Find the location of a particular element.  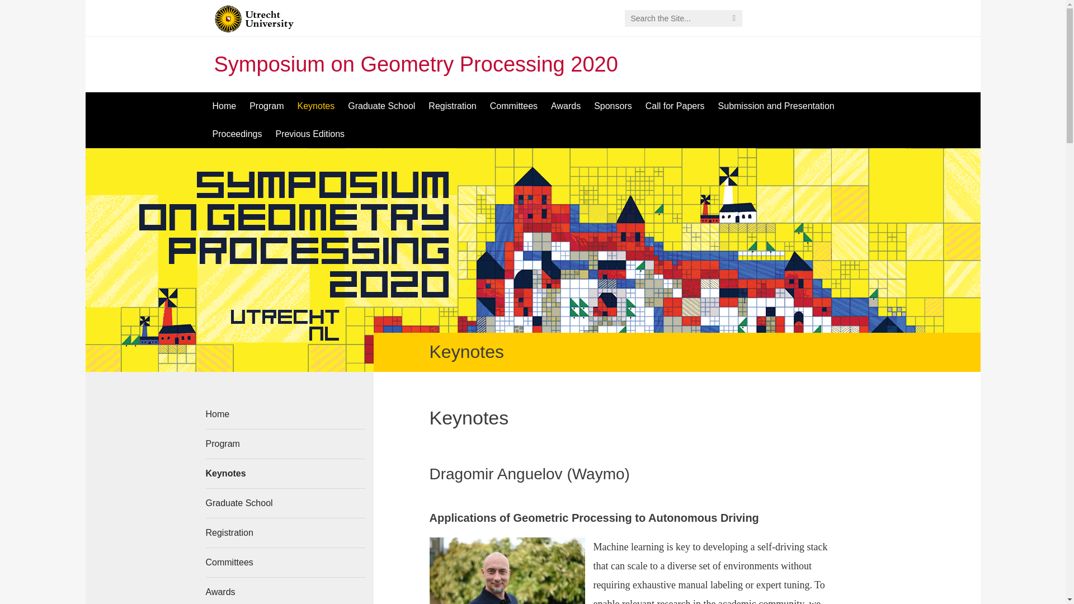

Symposium on Geometry Processing 2020 is located at coordinates (416, 64).